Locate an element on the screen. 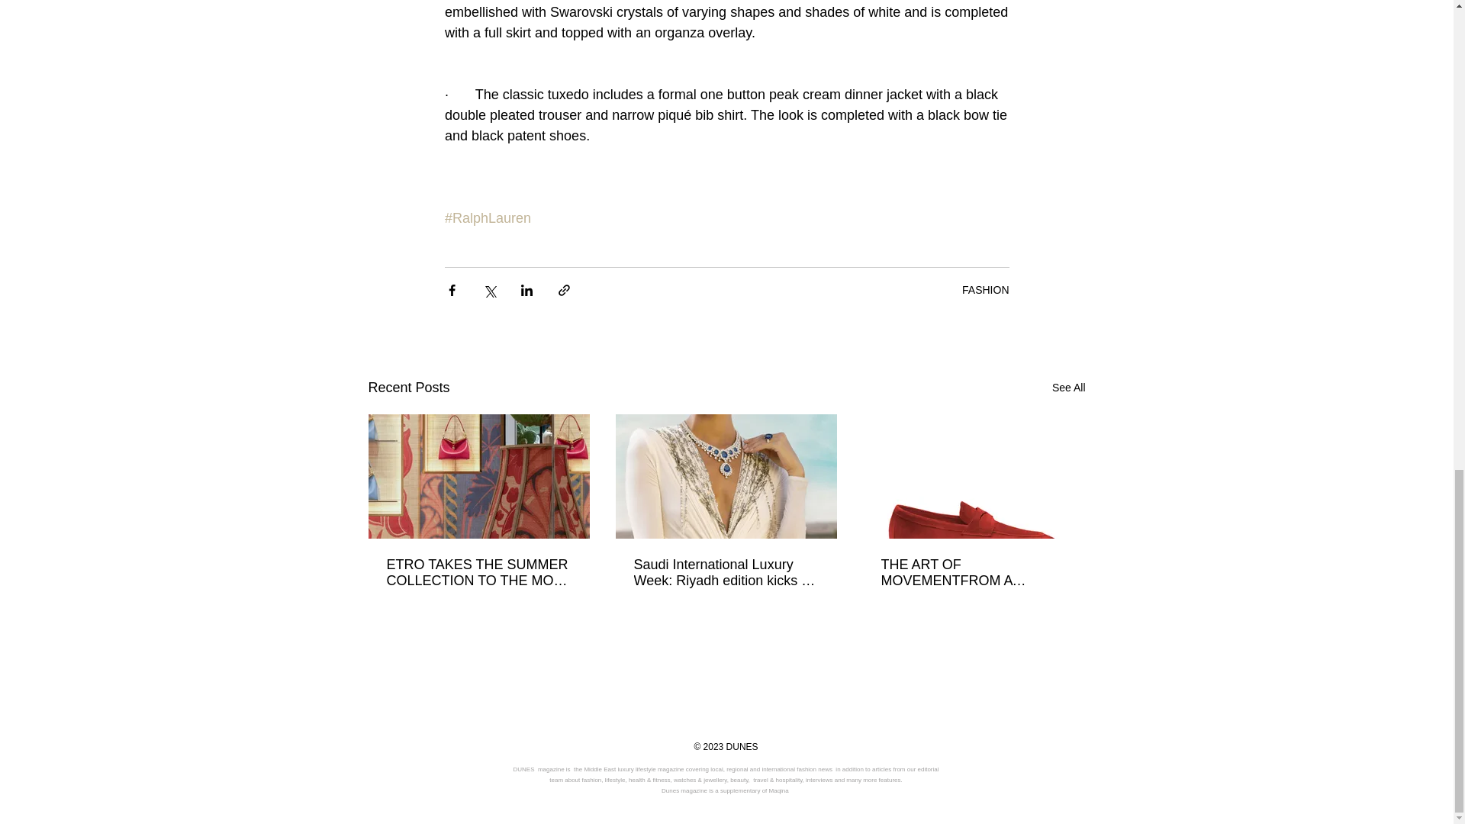  See All is located at coordinates (1068, 388).